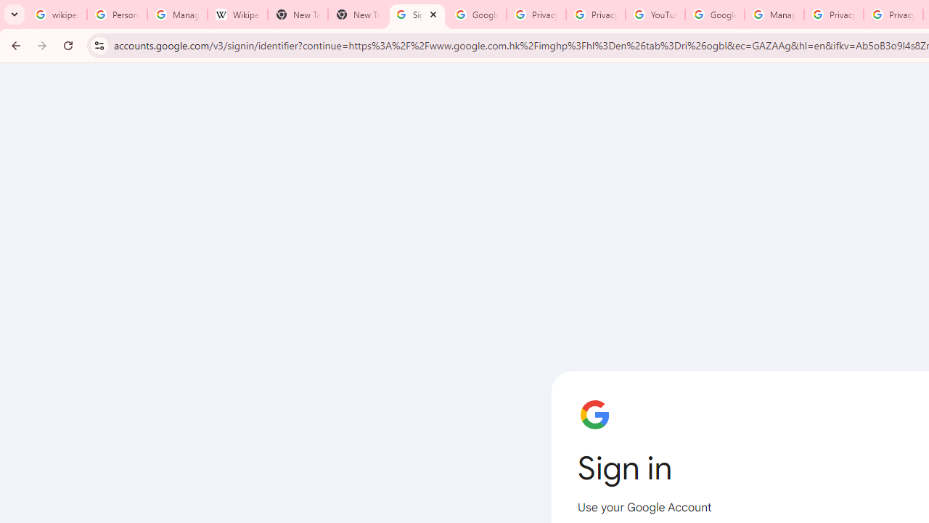  Describe the element at coordinates (298, 15) in the screenshot. I see `New Tab` at that location.